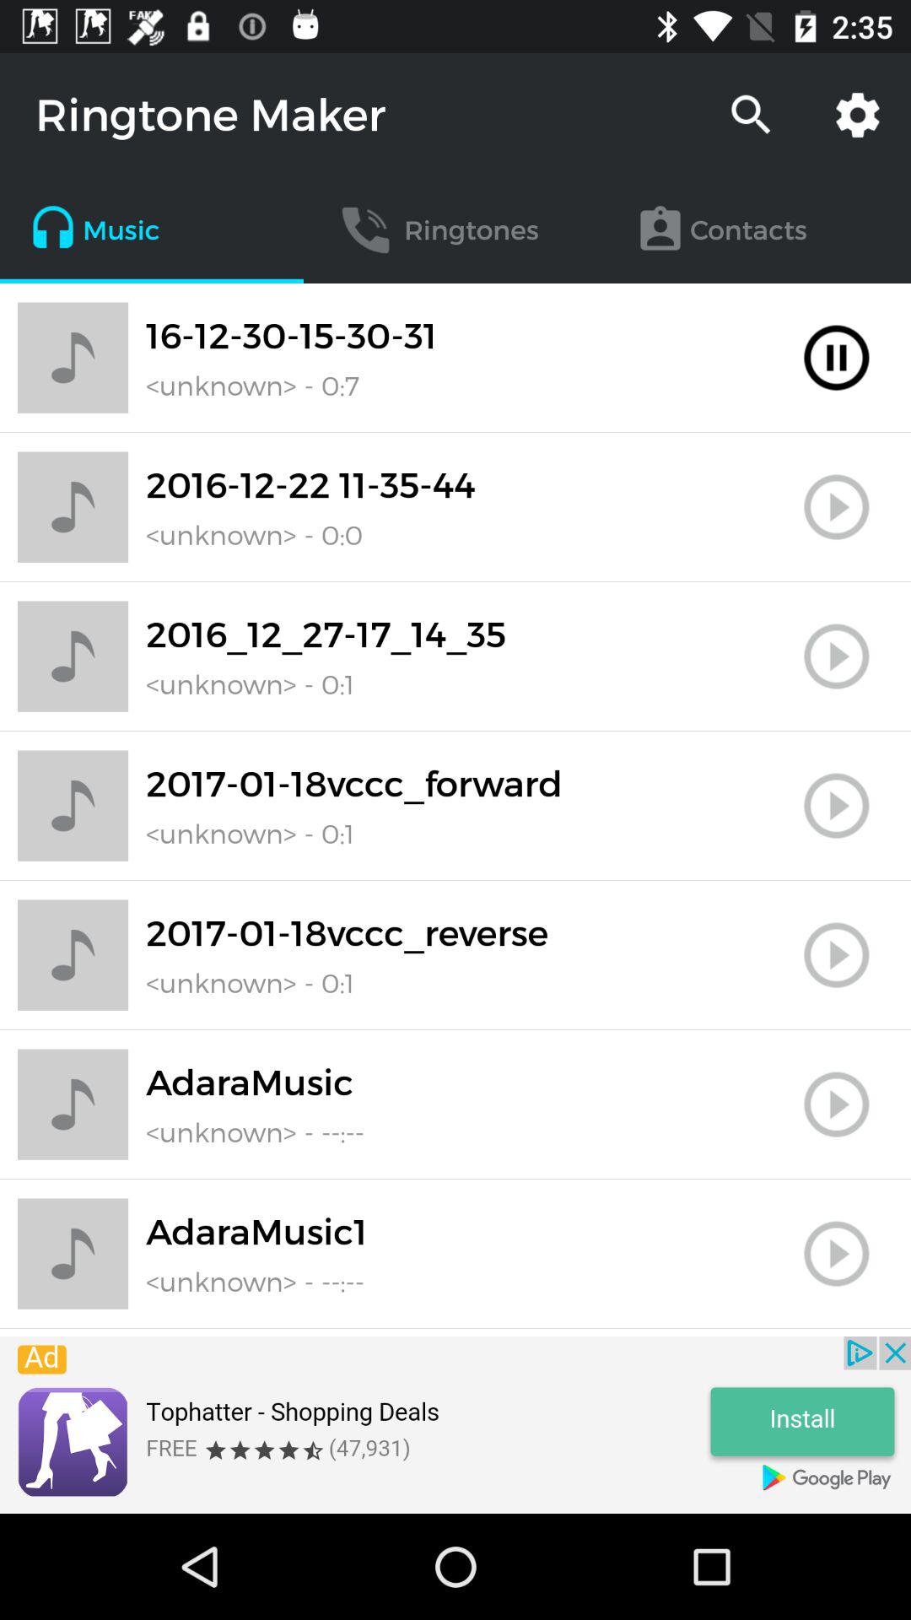  What do you see at coordinates (837, 656) in the screenshot?
I see `go to music` at bounding box center [837, 656].